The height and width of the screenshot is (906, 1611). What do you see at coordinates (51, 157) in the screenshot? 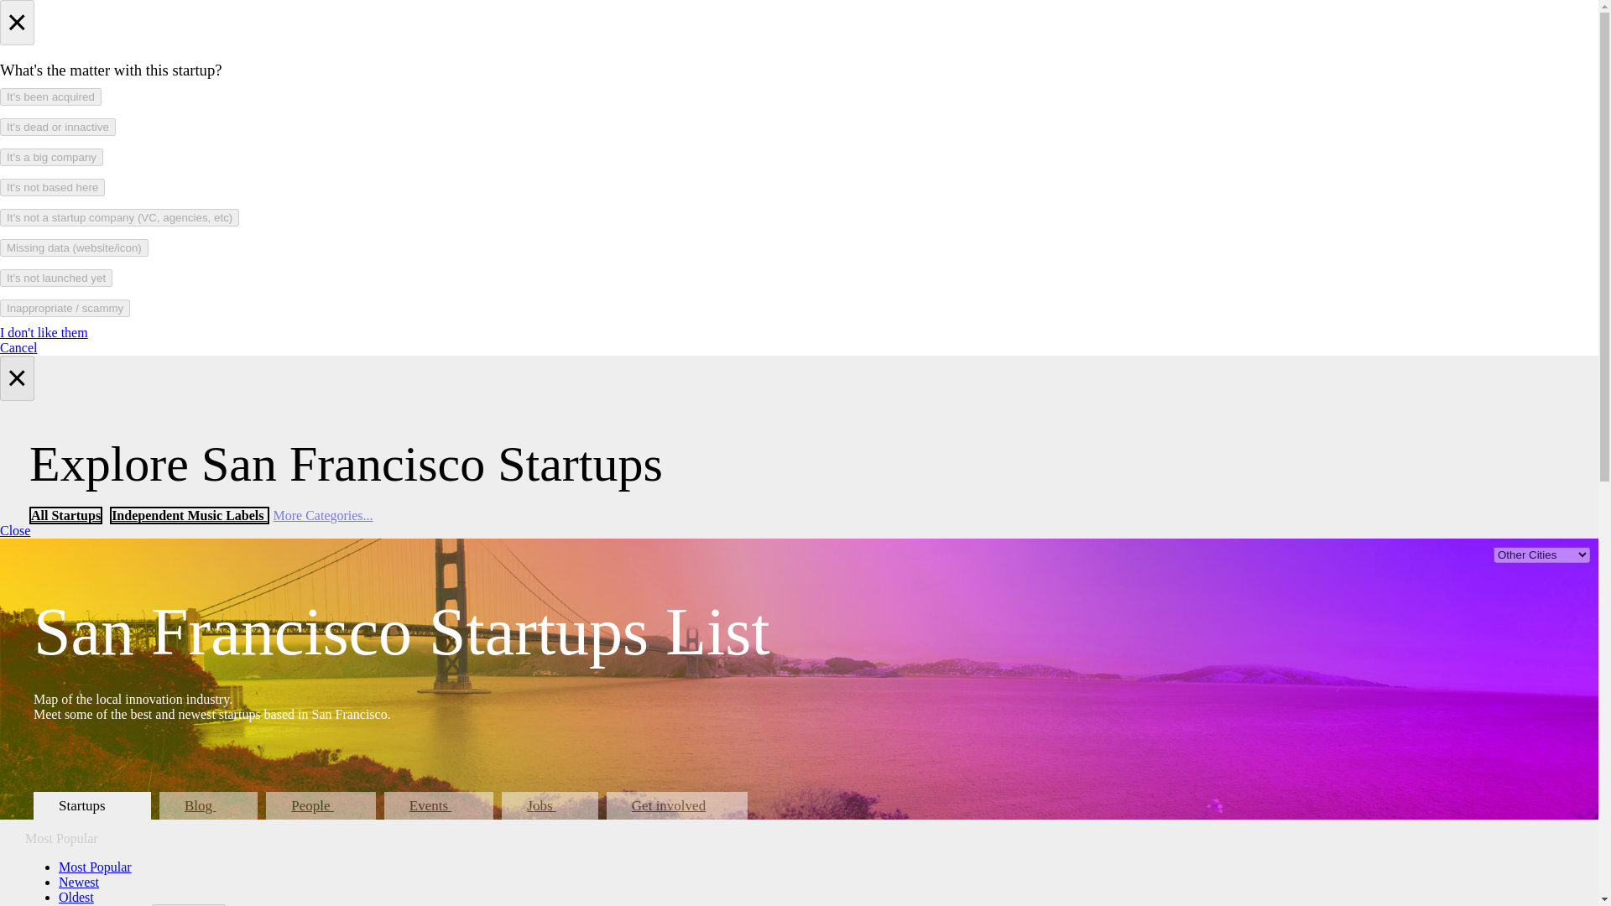
I see `It's a big company` at bounding box center [51, 157].